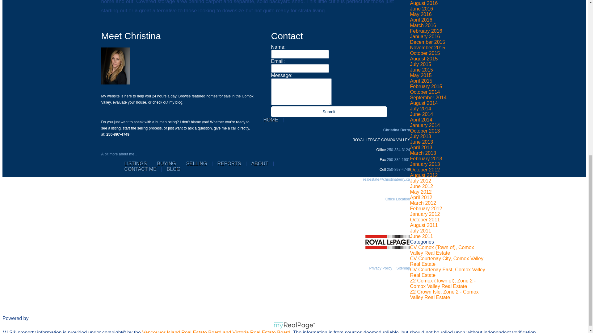  Describe the element at coordinates (166, 163) in the screenshot. I see `Buying` at that location.